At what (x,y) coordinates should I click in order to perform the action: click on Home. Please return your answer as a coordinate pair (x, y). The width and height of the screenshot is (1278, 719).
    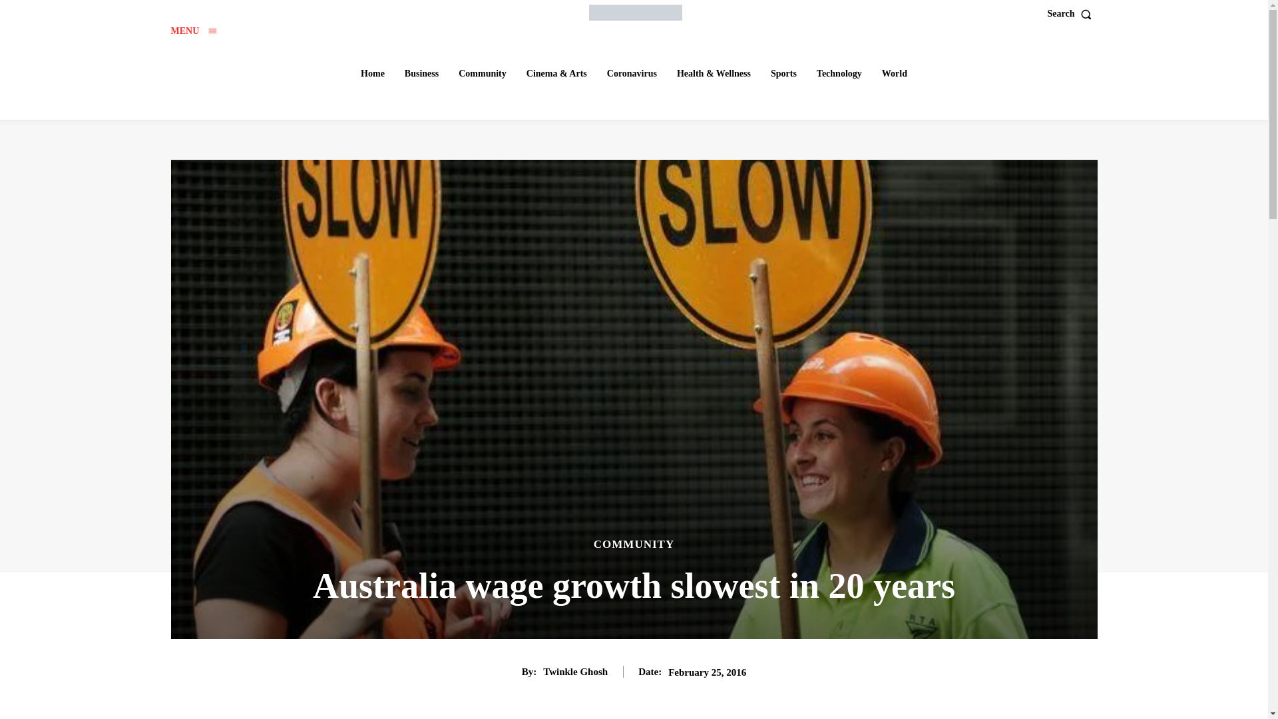
    Looking at the image, I should click on (372, 73).